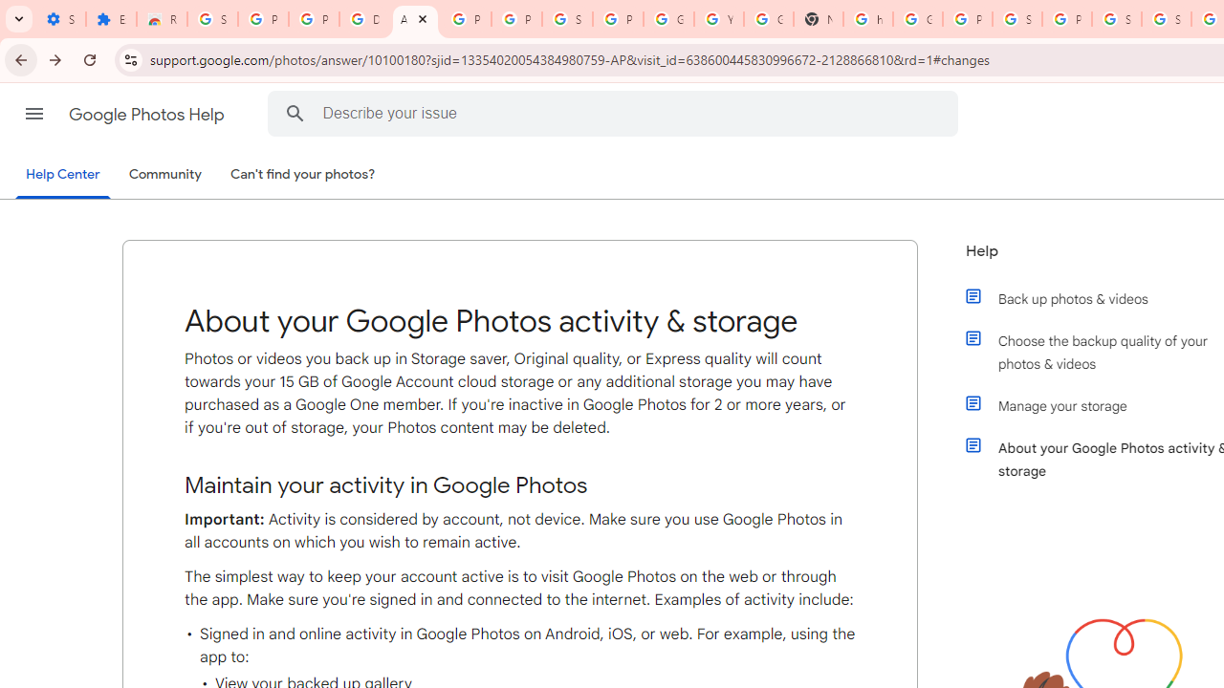 The height and width of the screenshot is (688, 1224). Describe the element at coordinates (719, 19) in the screenshot. I see `YouTube` at that location.